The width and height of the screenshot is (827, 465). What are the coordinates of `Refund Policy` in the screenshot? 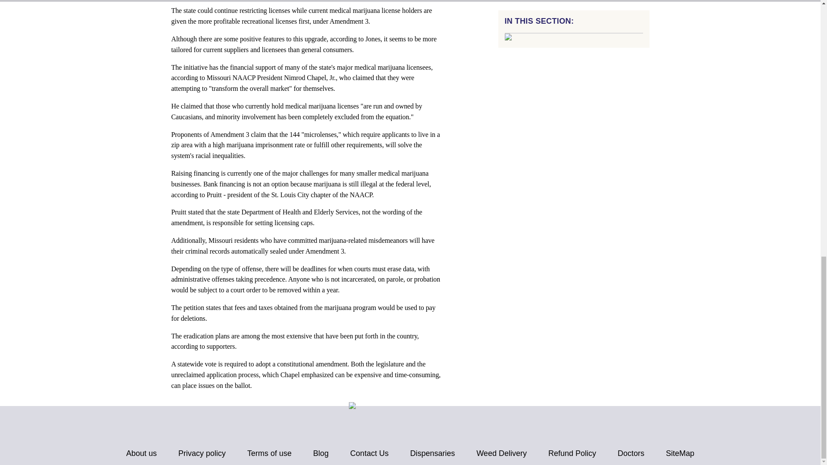 It's located at (572, 453).